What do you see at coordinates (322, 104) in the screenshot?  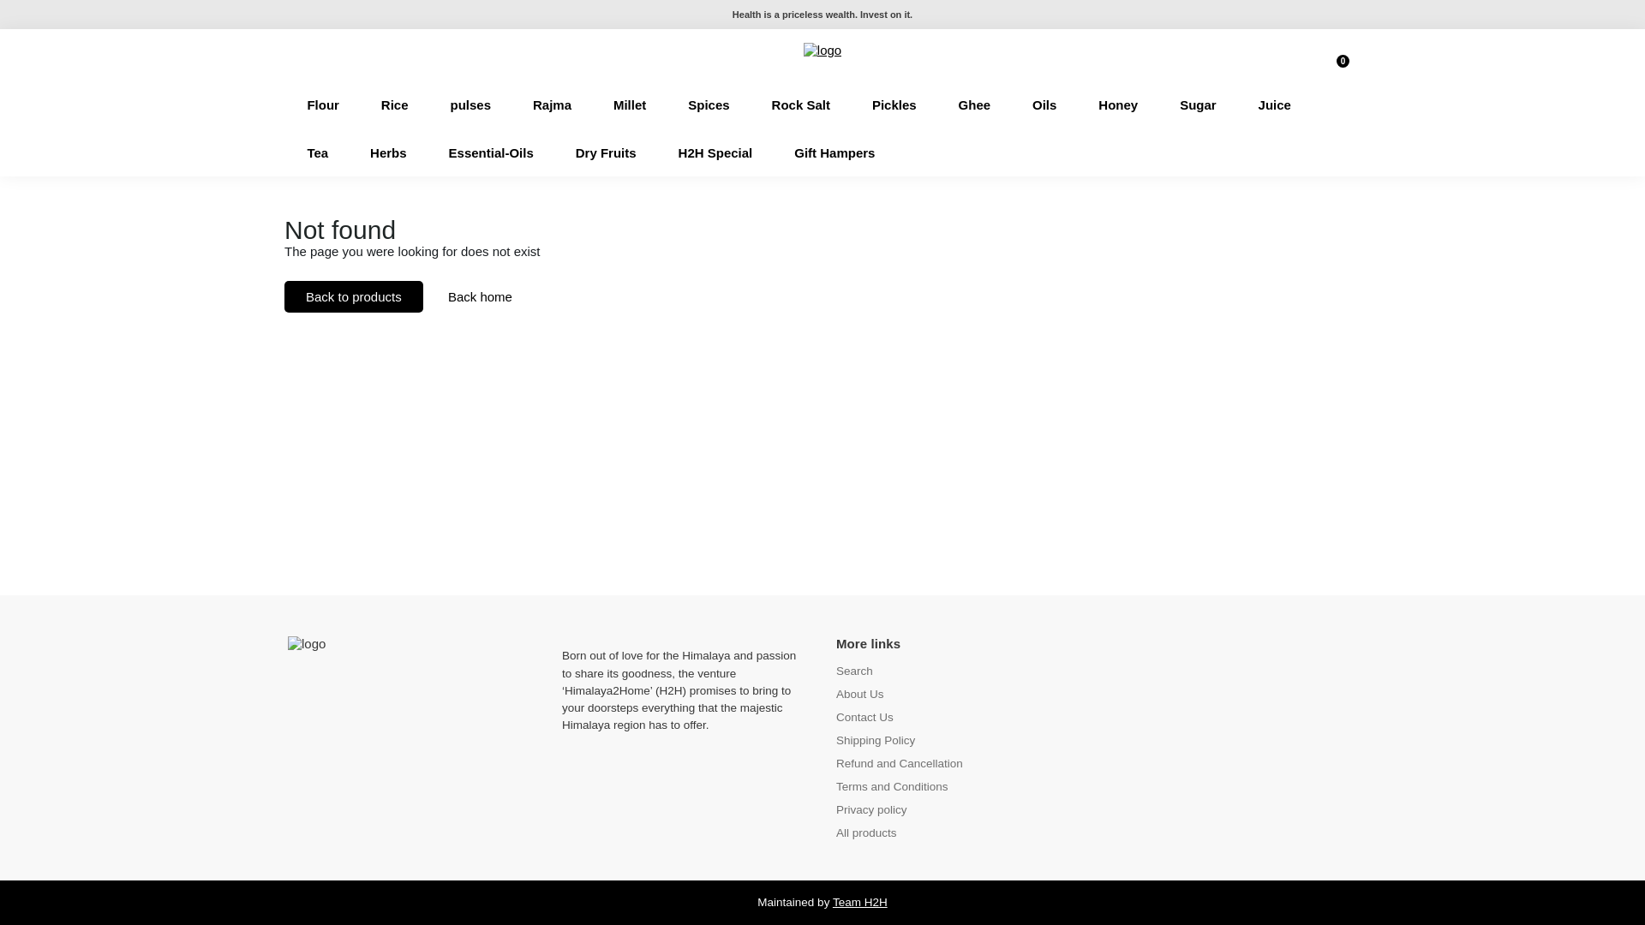 I see `Flour` at bounding box center [322, 104].